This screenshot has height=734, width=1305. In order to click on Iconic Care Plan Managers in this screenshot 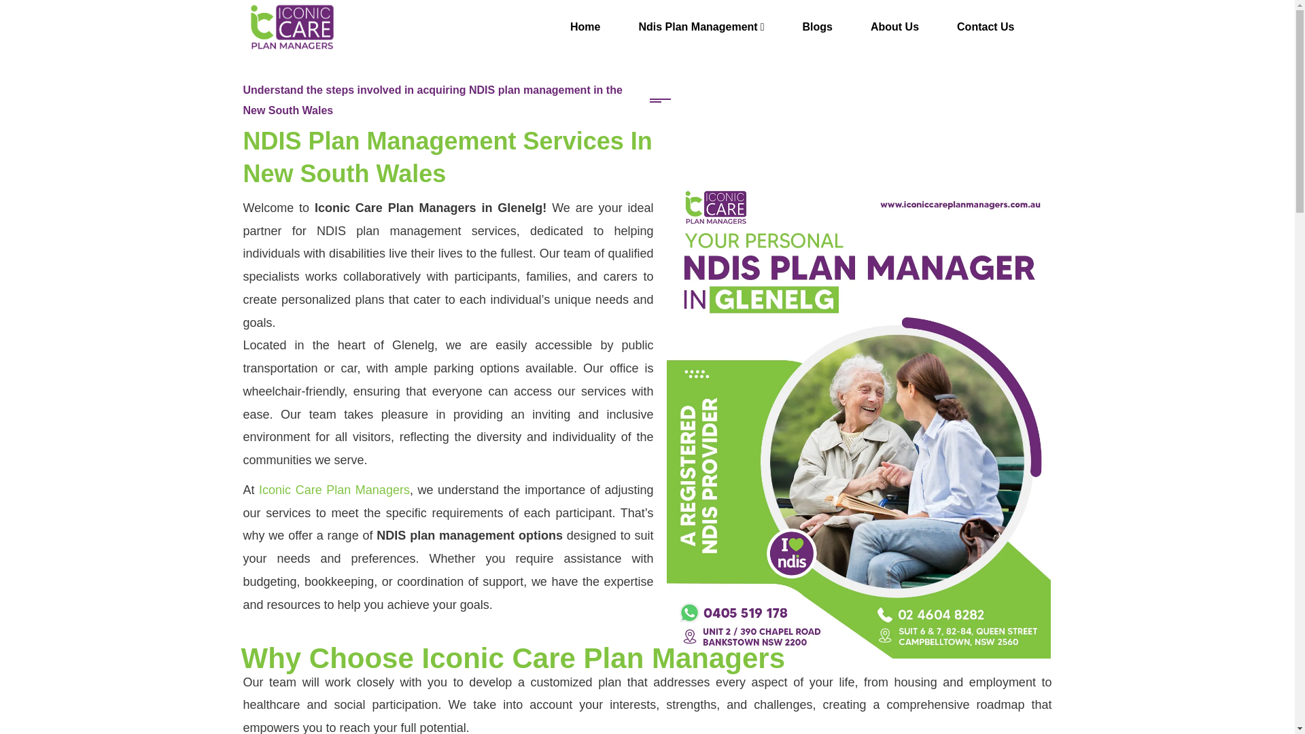, I will do `click(334, 489)`.